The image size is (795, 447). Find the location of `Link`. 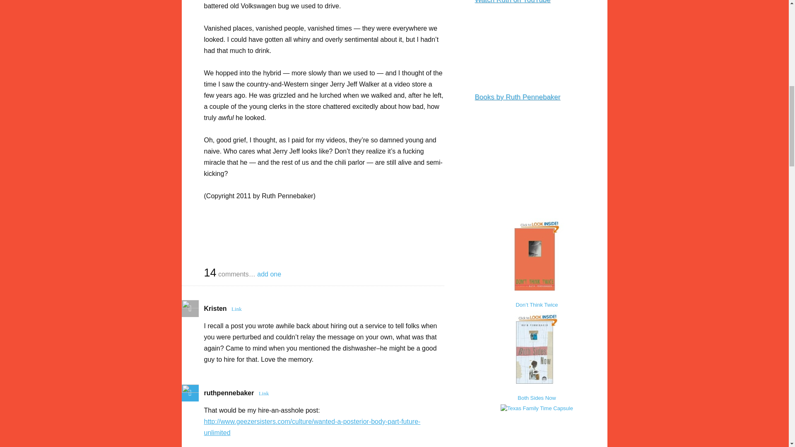

Link is located at coordinates (264, 393).